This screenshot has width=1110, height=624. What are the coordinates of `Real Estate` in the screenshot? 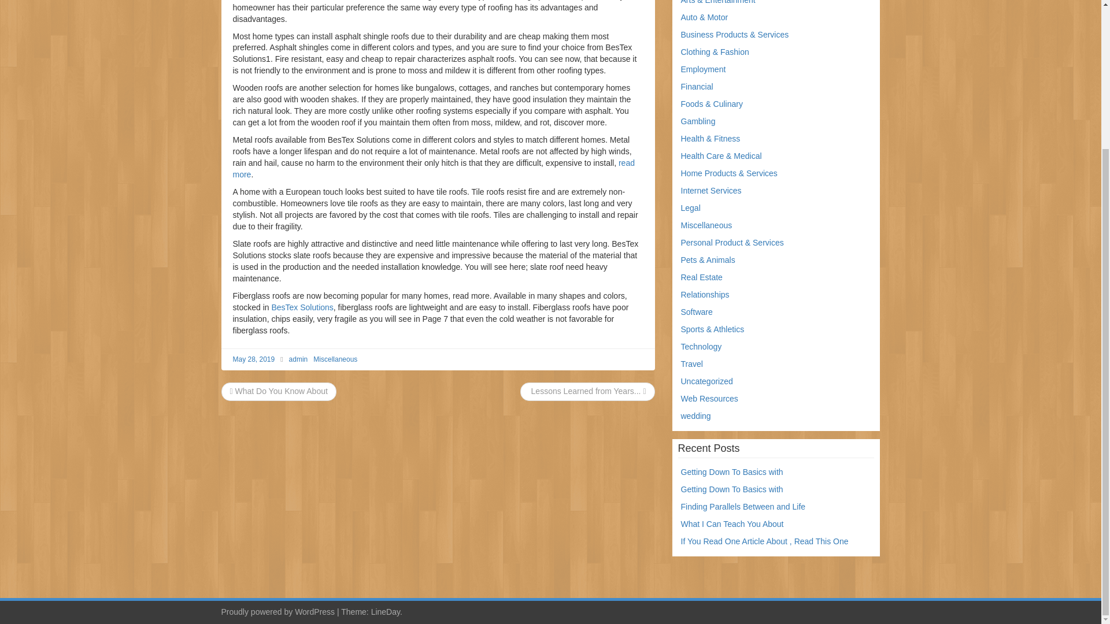 It's located at (702, 277).